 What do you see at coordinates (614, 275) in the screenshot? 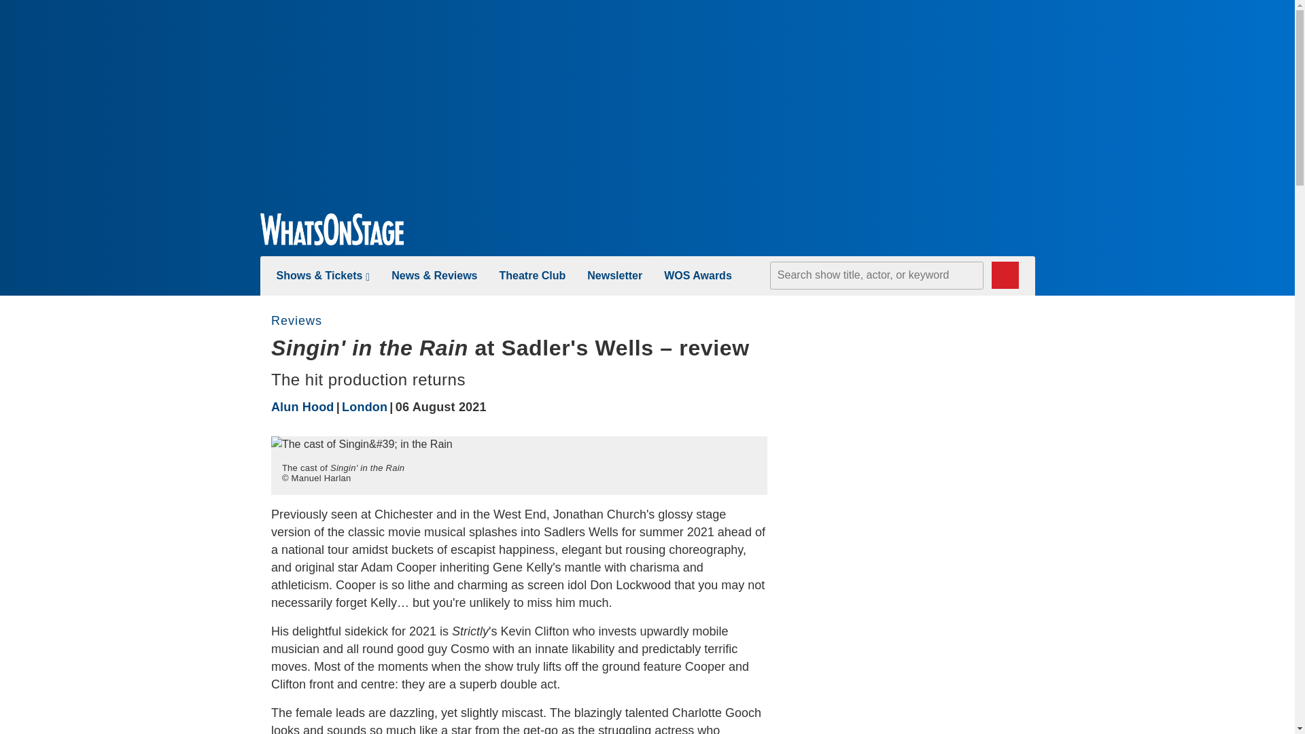
I see `Newsletter` at bounding box center [614, 275].